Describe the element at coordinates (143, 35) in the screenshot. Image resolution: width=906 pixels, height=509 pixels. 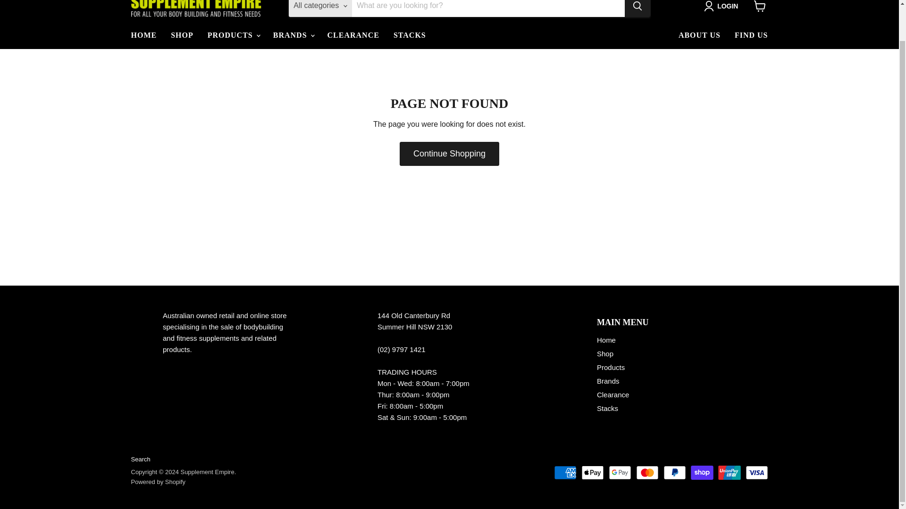
I see `HOME` at that location.